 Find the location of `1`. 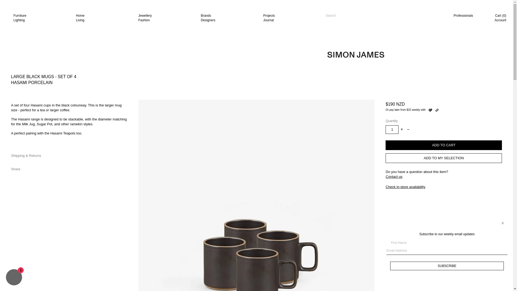

1 is located at coordinates (463, 16).